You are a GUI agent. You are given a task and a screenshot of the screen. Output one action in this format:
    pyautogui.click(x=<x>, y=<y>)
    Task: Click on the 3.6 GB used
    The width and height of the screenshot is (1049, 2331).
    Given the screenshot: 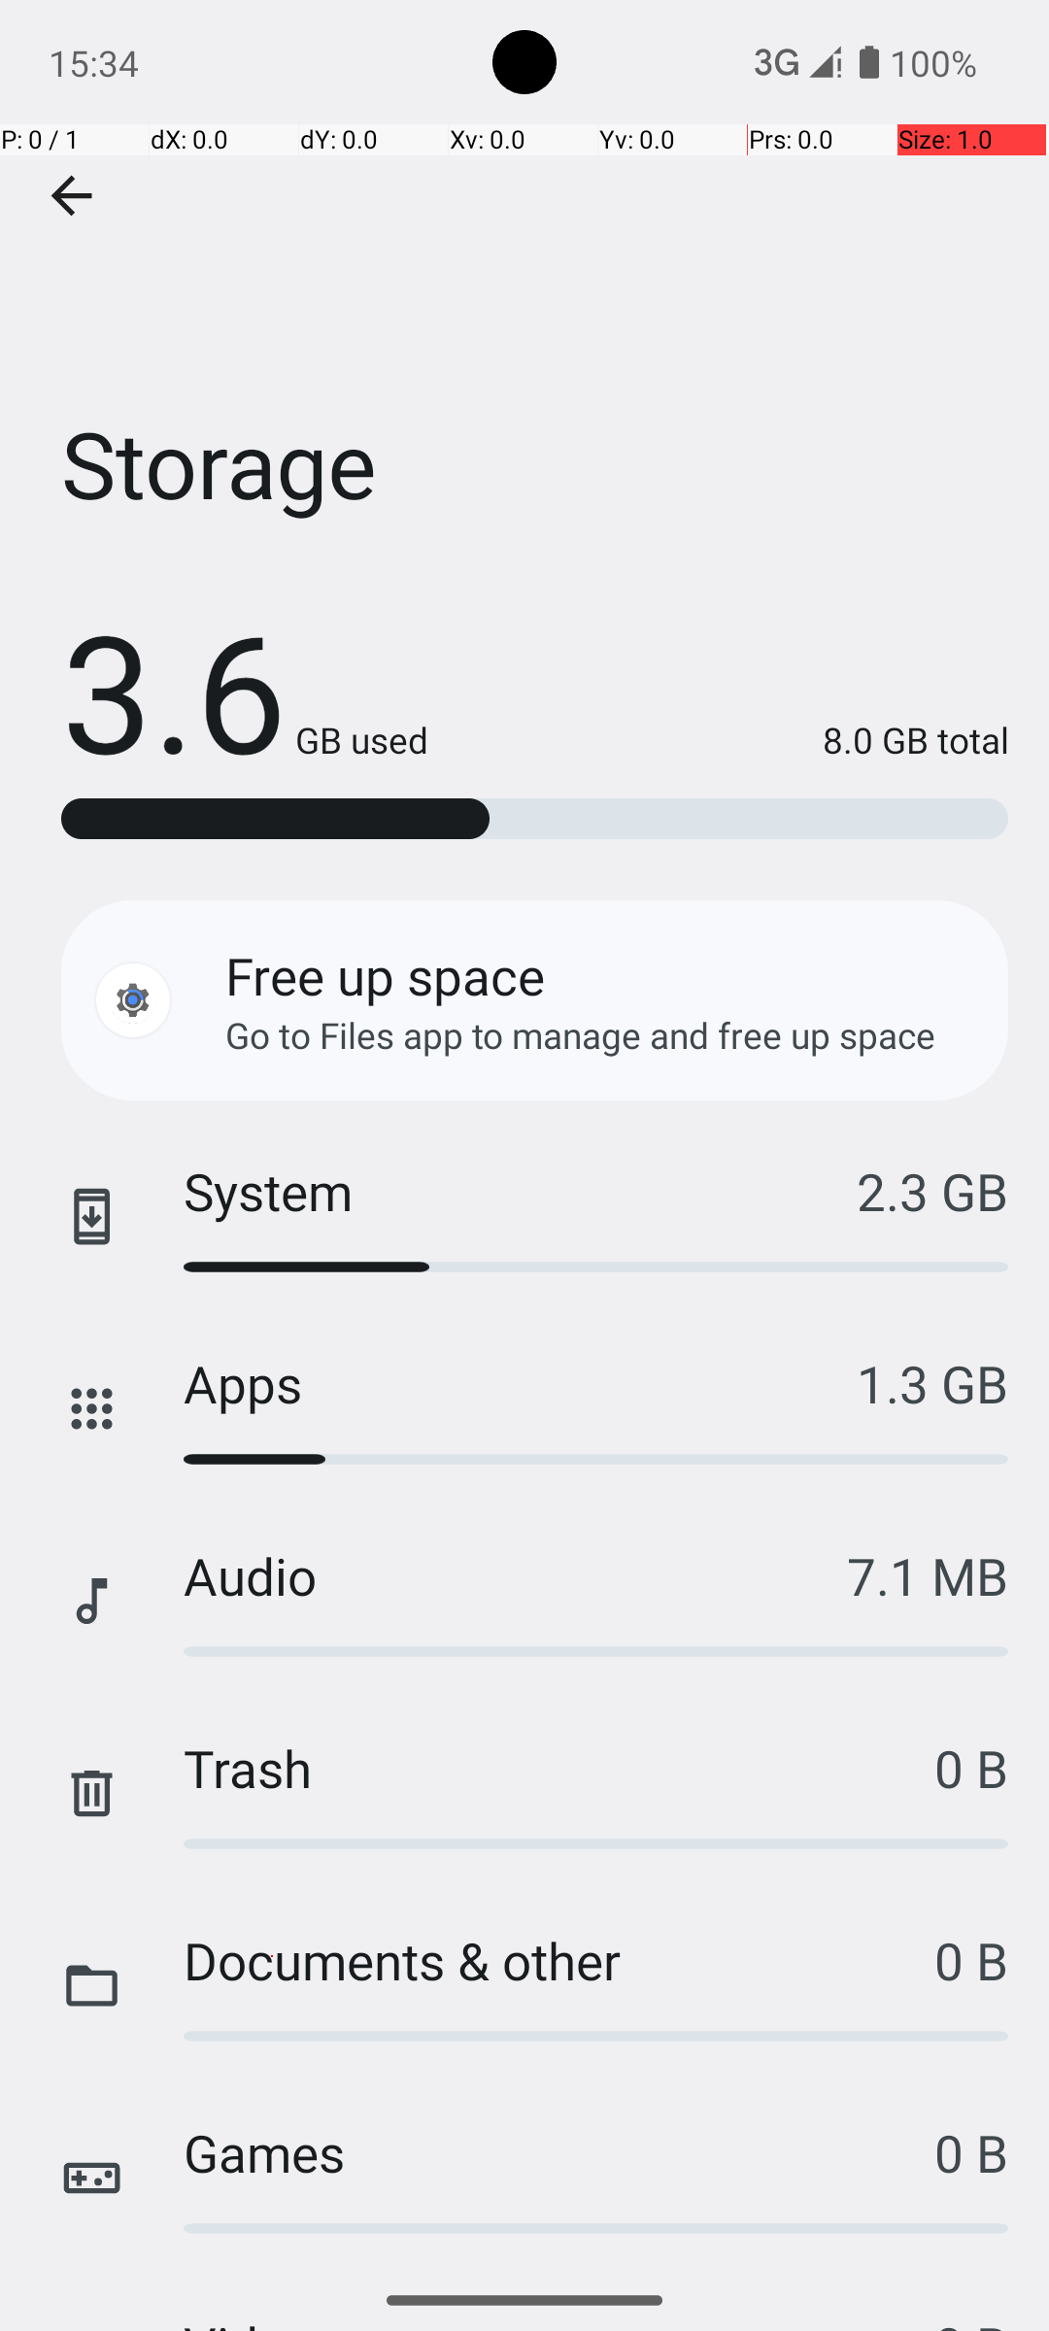 What is the action you would take?
    pyautogui.click(x=245, y=690)
    